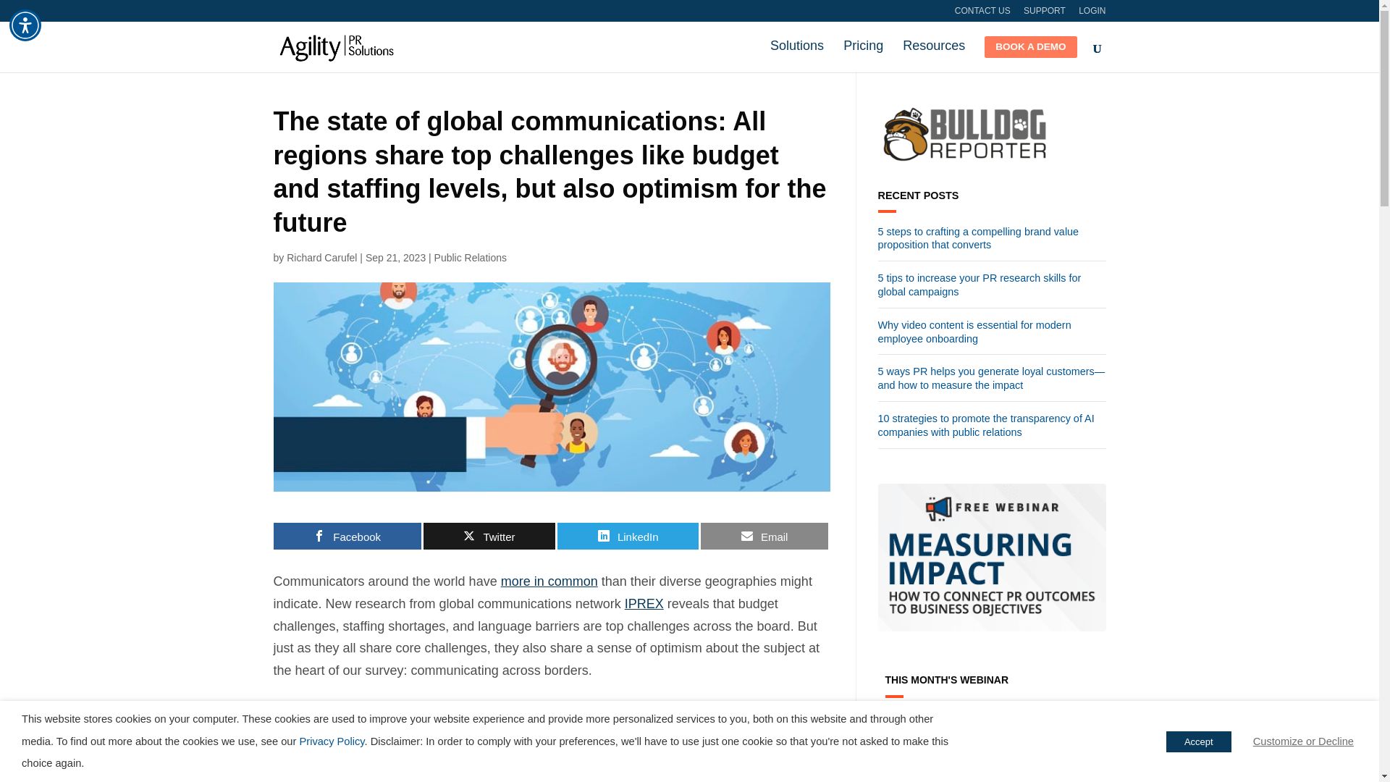 This screenshot has height=782, width=1390. What do you see at coordinates (25, 25) in the screenshot?
I see `Accessibility Menu` at bounding box center [25, 25].